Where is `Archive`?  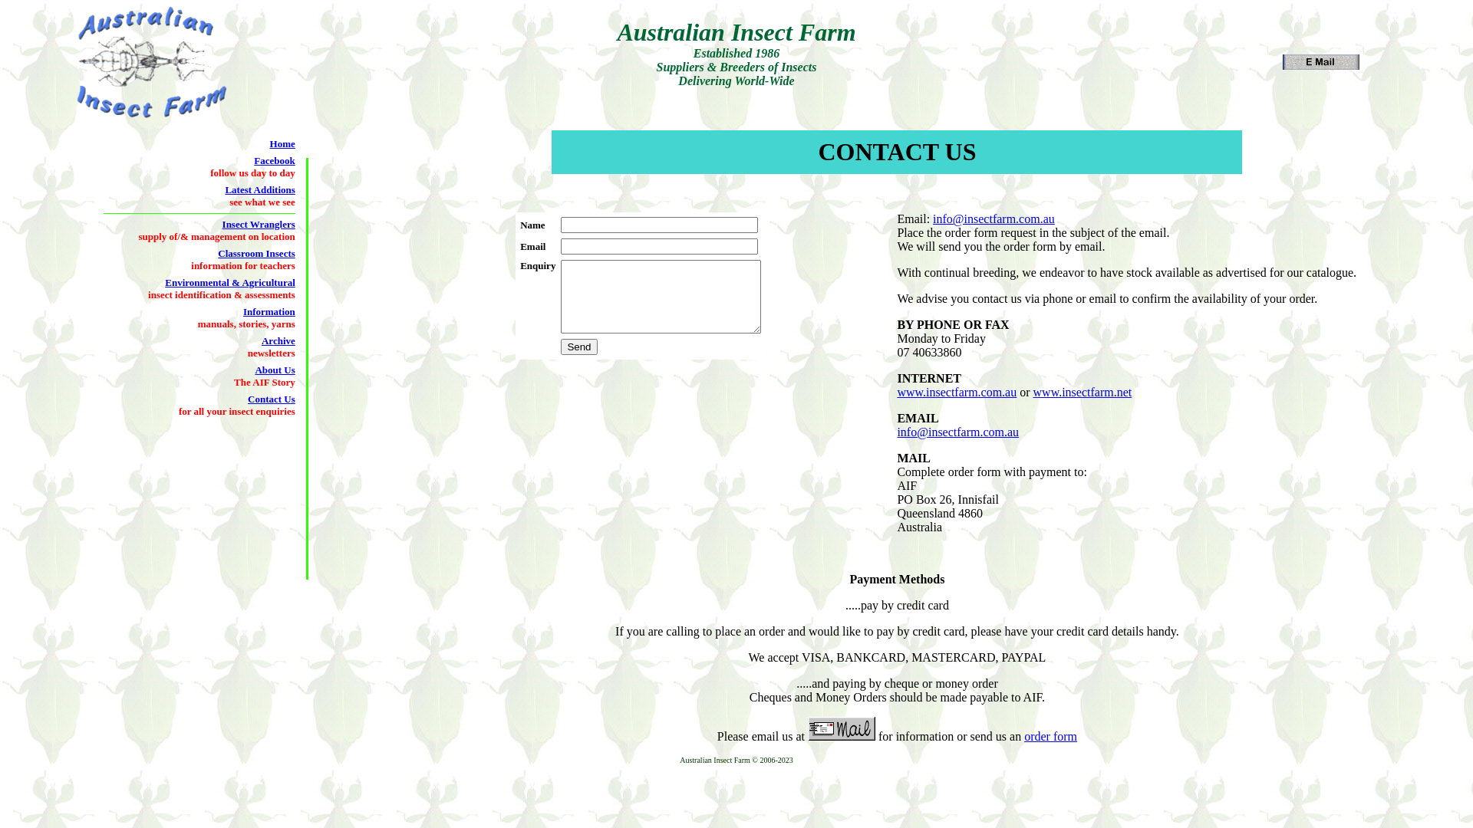 Archive is located at coordinates (278, 340).